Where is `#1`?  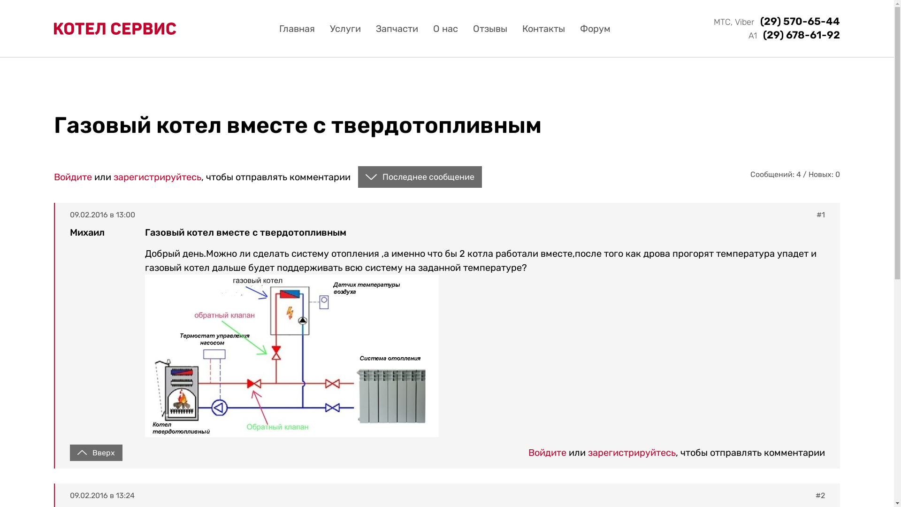
#1 is located at coordinates (821, 215).